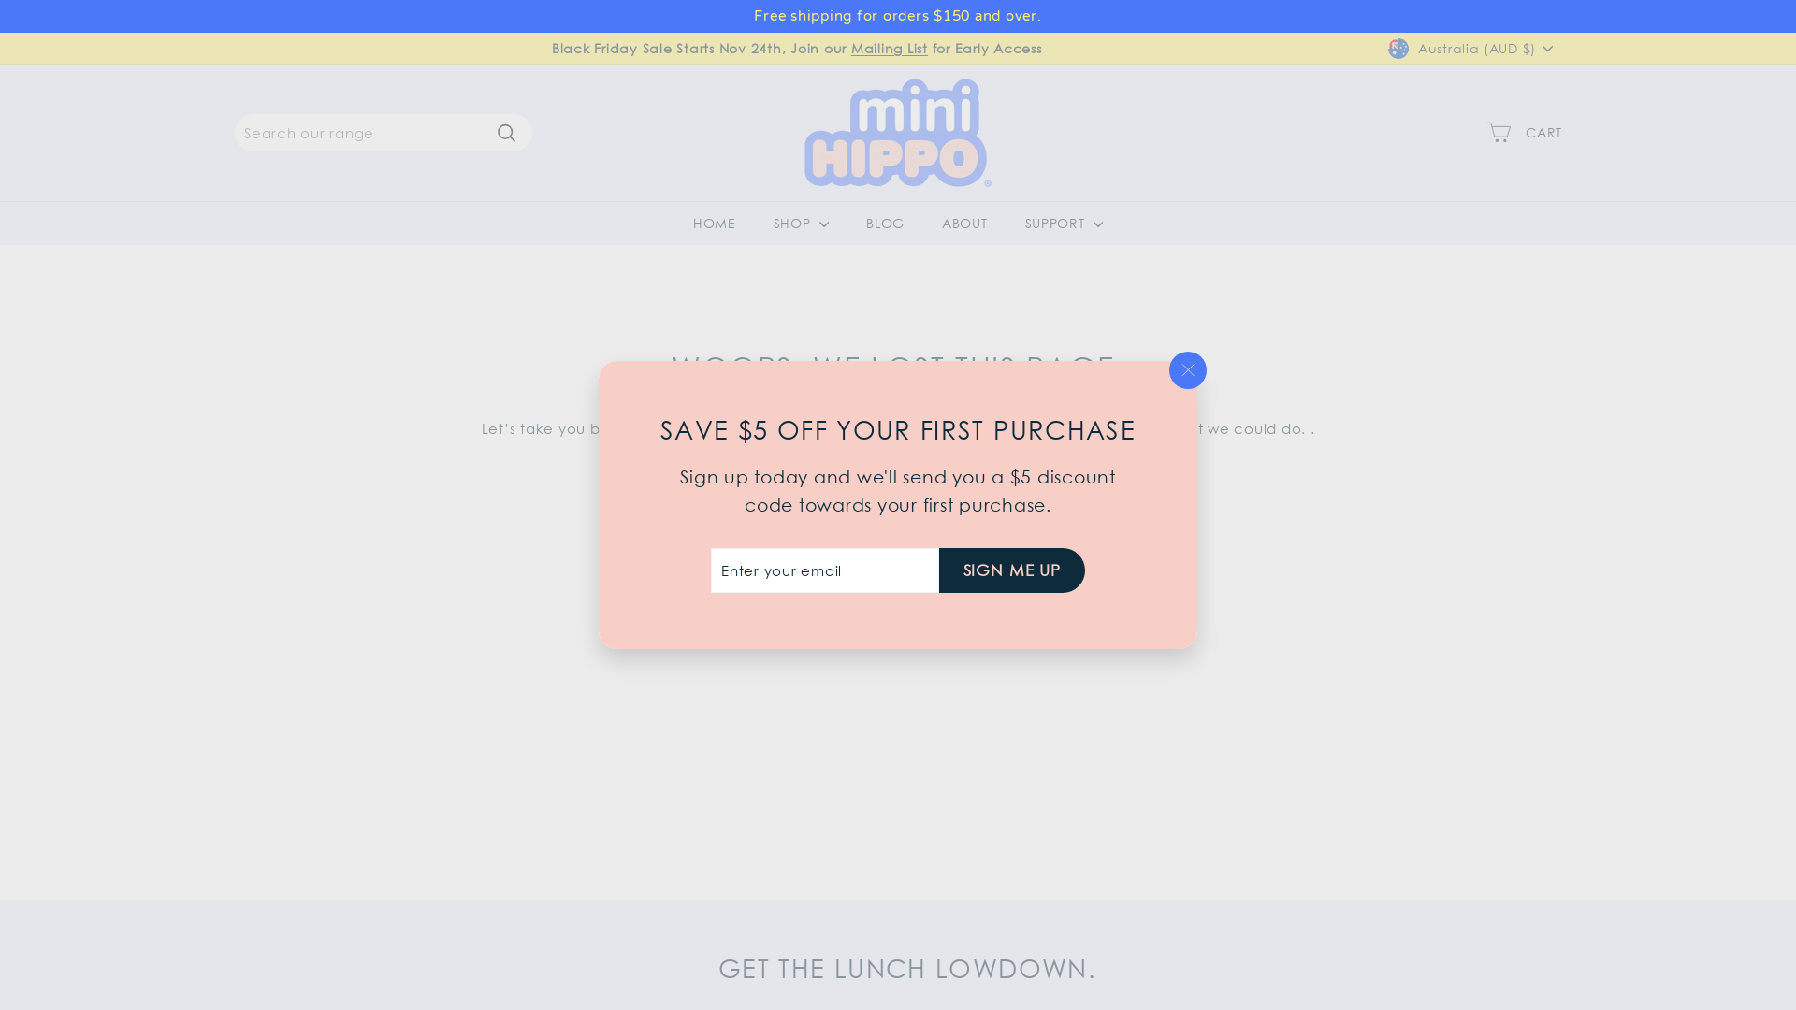 This screenshot has width=1796, height=1010. I want to click on ABOUT, so click(965, 223).